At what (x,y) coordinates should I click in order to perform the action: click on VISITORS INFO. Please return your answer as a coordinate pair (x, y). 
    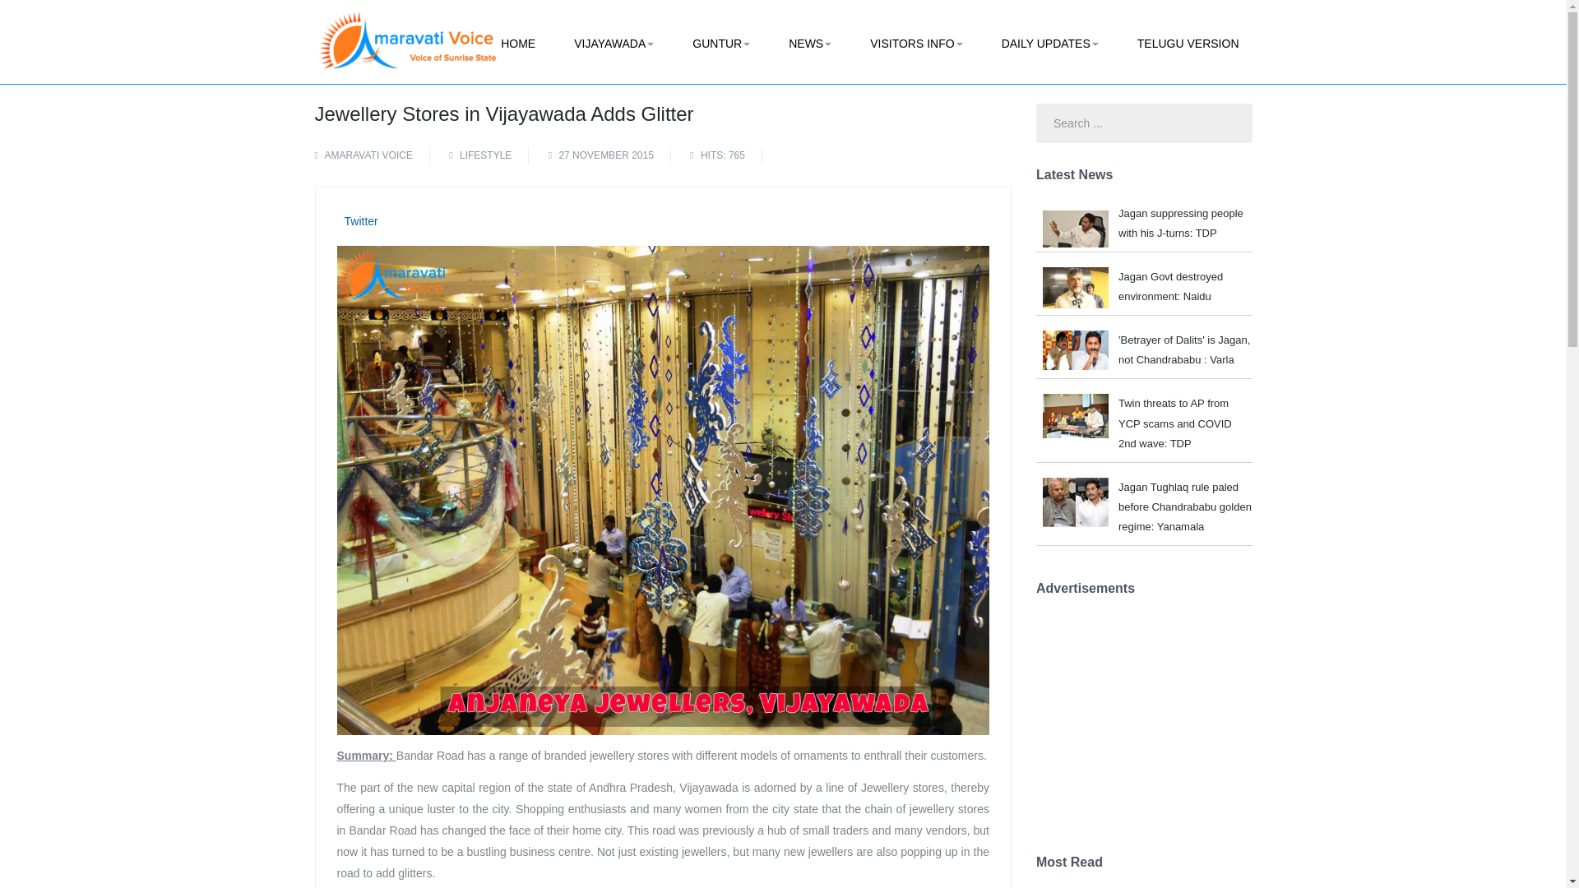
    Looking at the image, I should click on (916, 44).